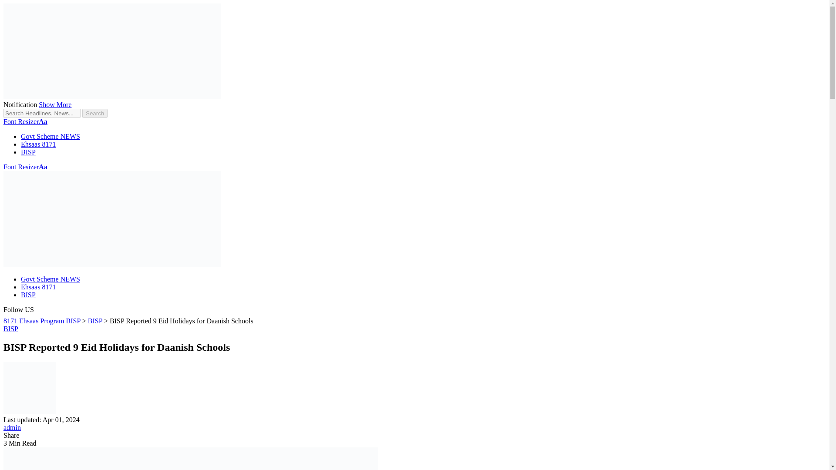 The width and height of the screenshot is (836, 470). Describe the element at coordinates (112, 97) in the screenshot. I see `8171 Ehsaas Program BISP` at that location.